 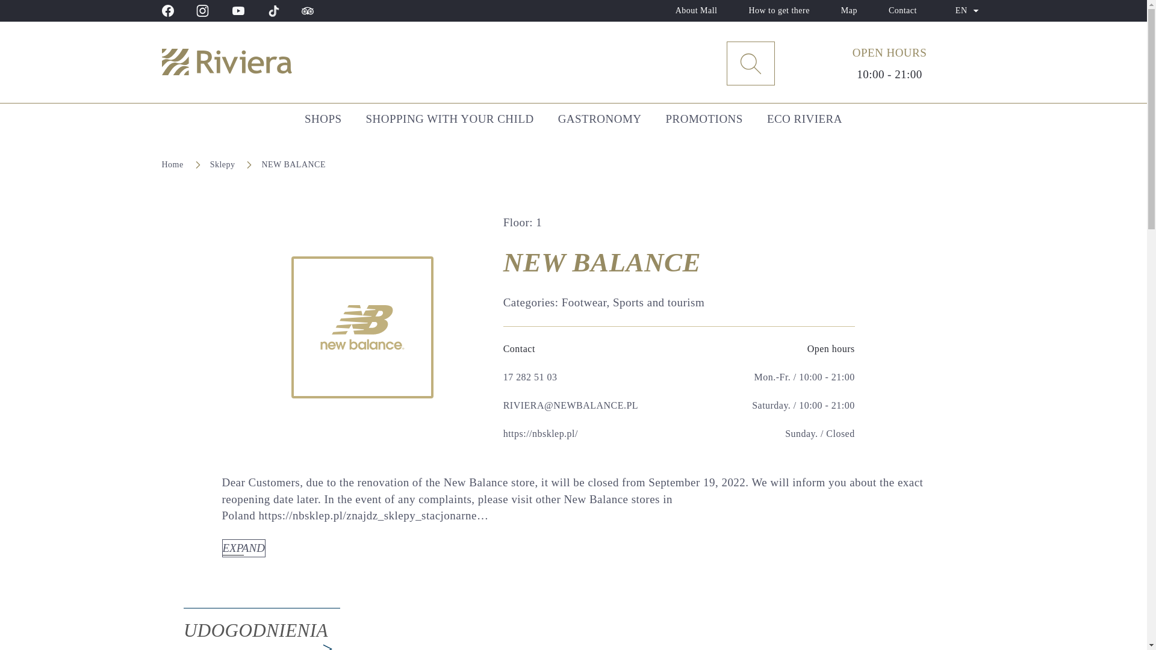 I want to click on Map, so click(x=849, y=11).